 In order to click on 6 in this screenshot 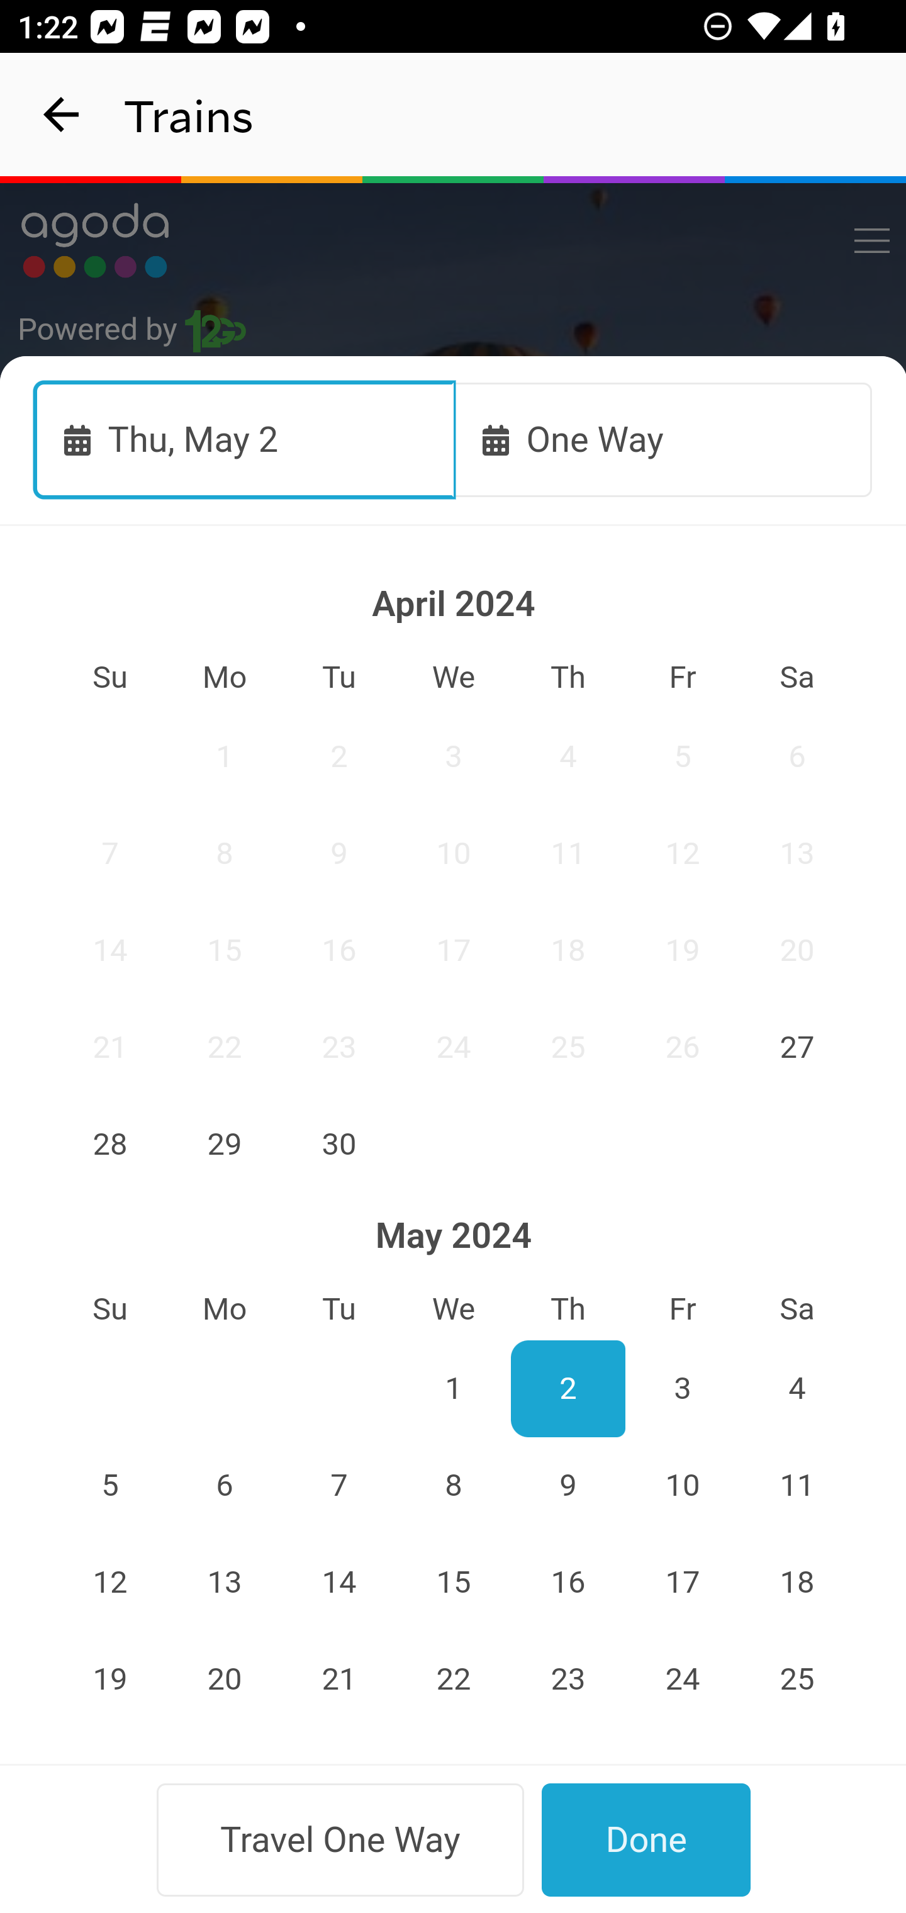, I will do `click(224, 1486)`.